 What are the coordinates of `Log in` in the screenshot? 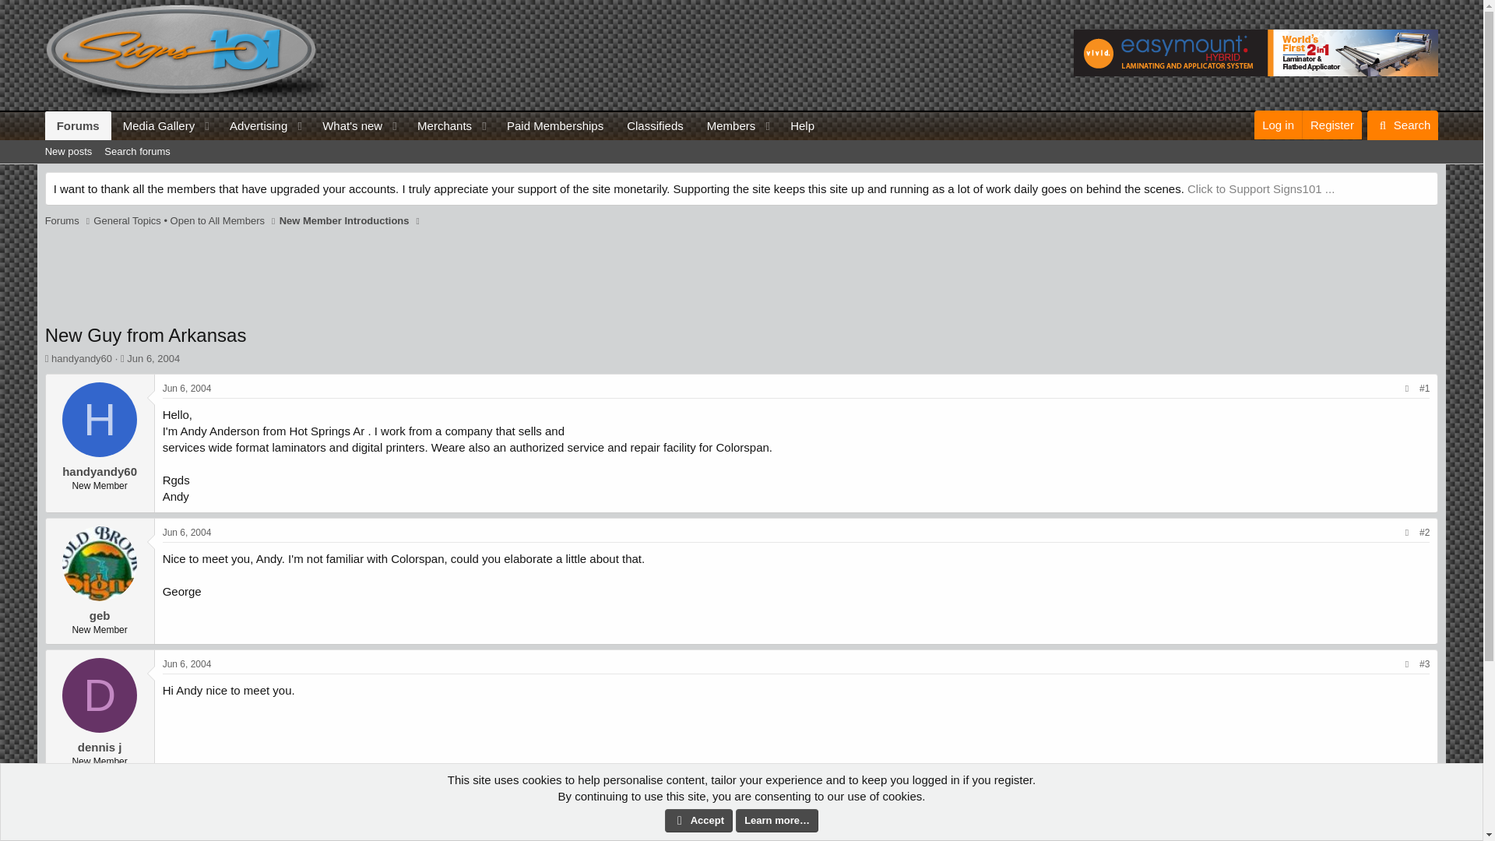 It's located at (802, 125).